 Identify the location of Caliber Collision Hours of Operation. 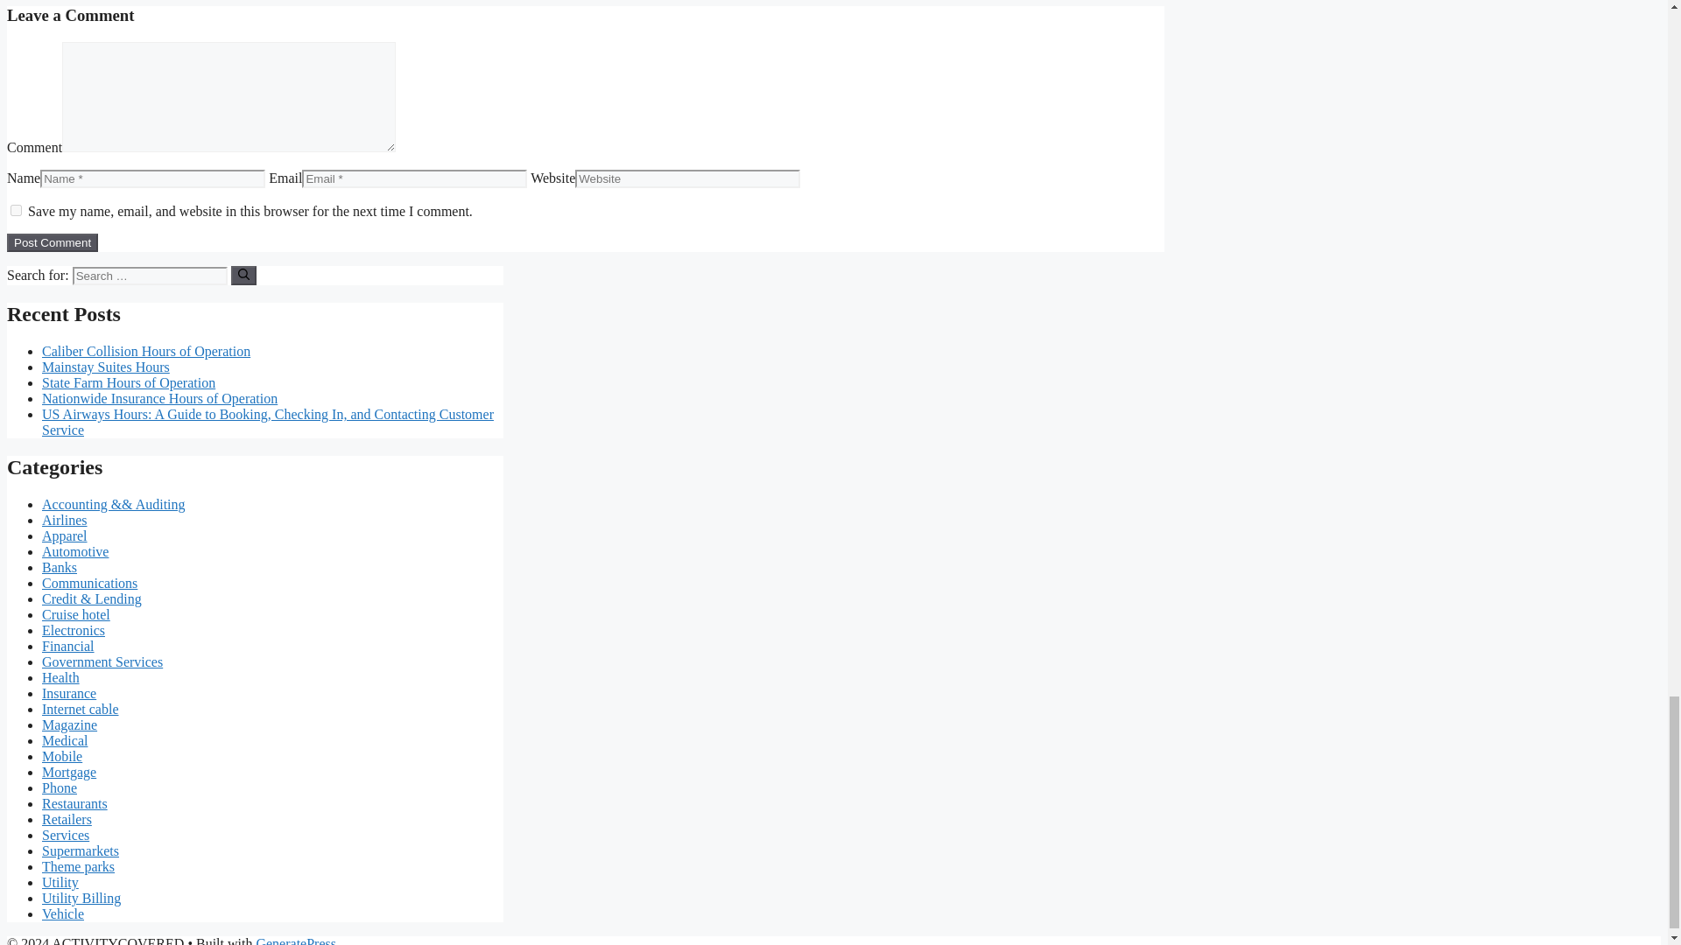
(146, 352).